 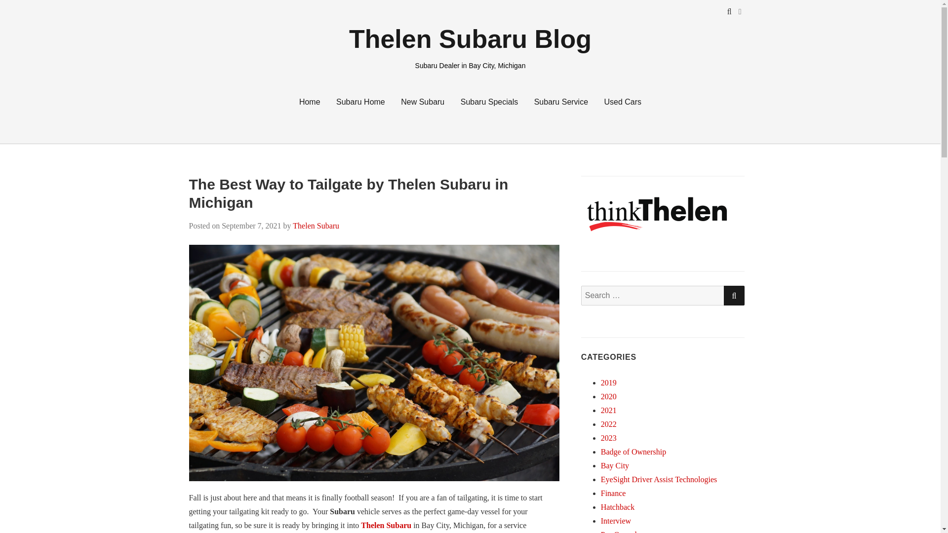 What do you see at coordinates (561, 102) in the screenshot?
I see `Subaru Service` at bounding box center [561, 102].